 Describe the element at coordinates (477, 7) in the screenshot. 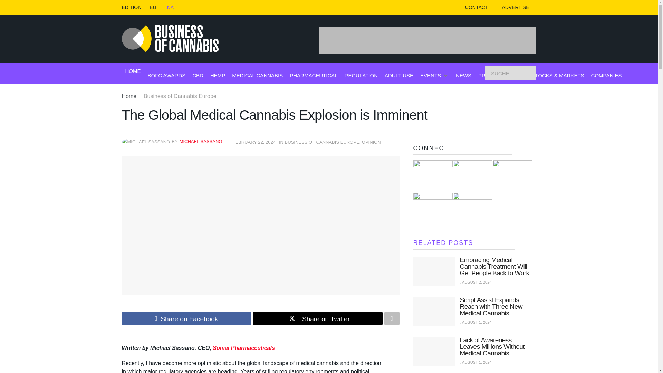

I see `CONTACT` at that location.